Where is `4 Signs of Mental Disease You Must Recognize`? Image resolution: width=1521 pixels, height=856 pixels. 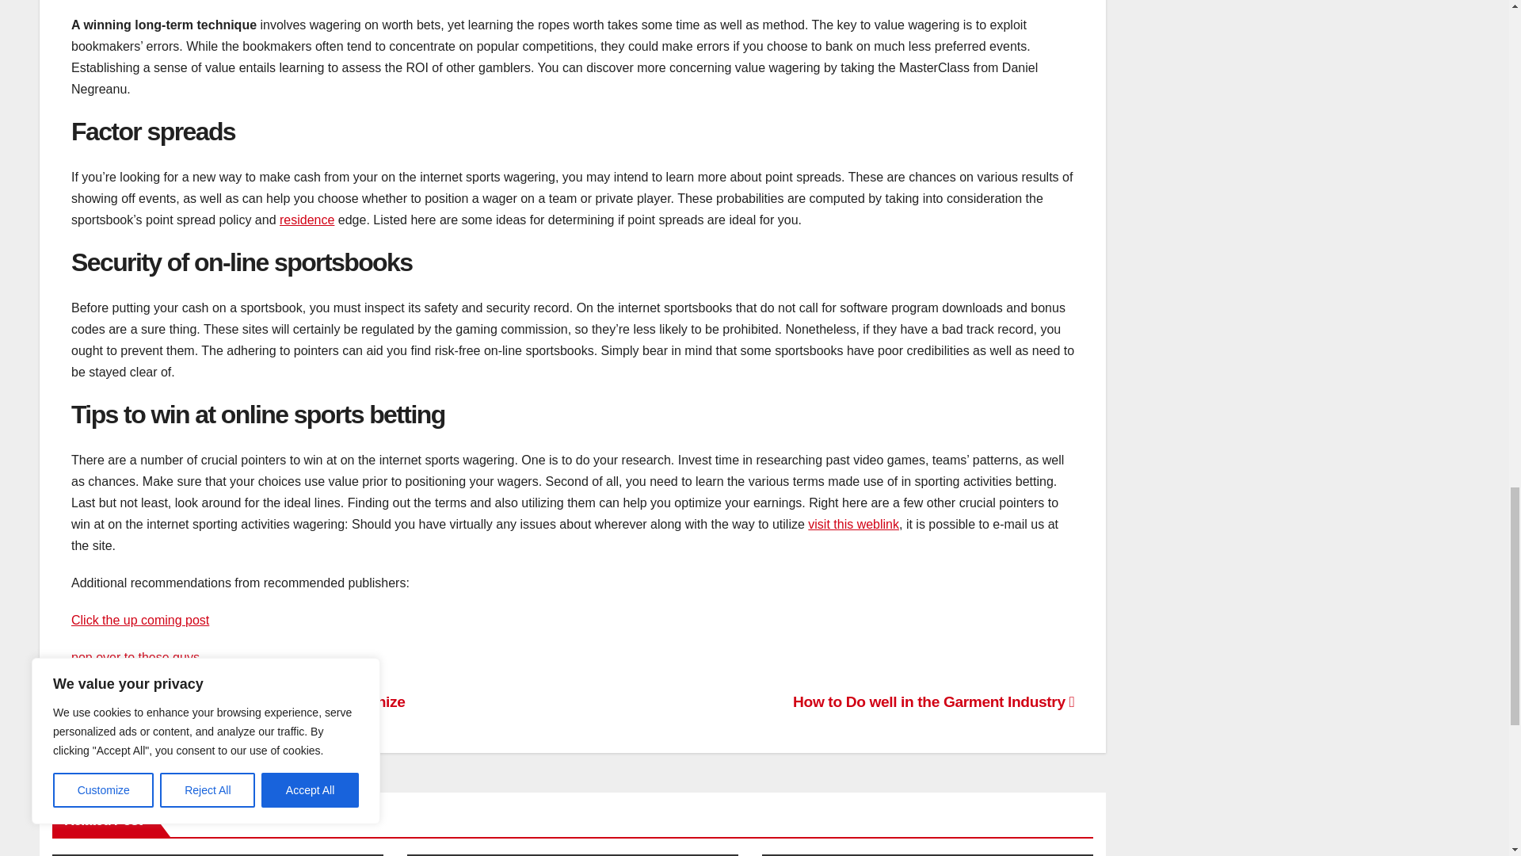 4 Signs of Mental Disease You Must Recognize is located at coordinates (238, 701).